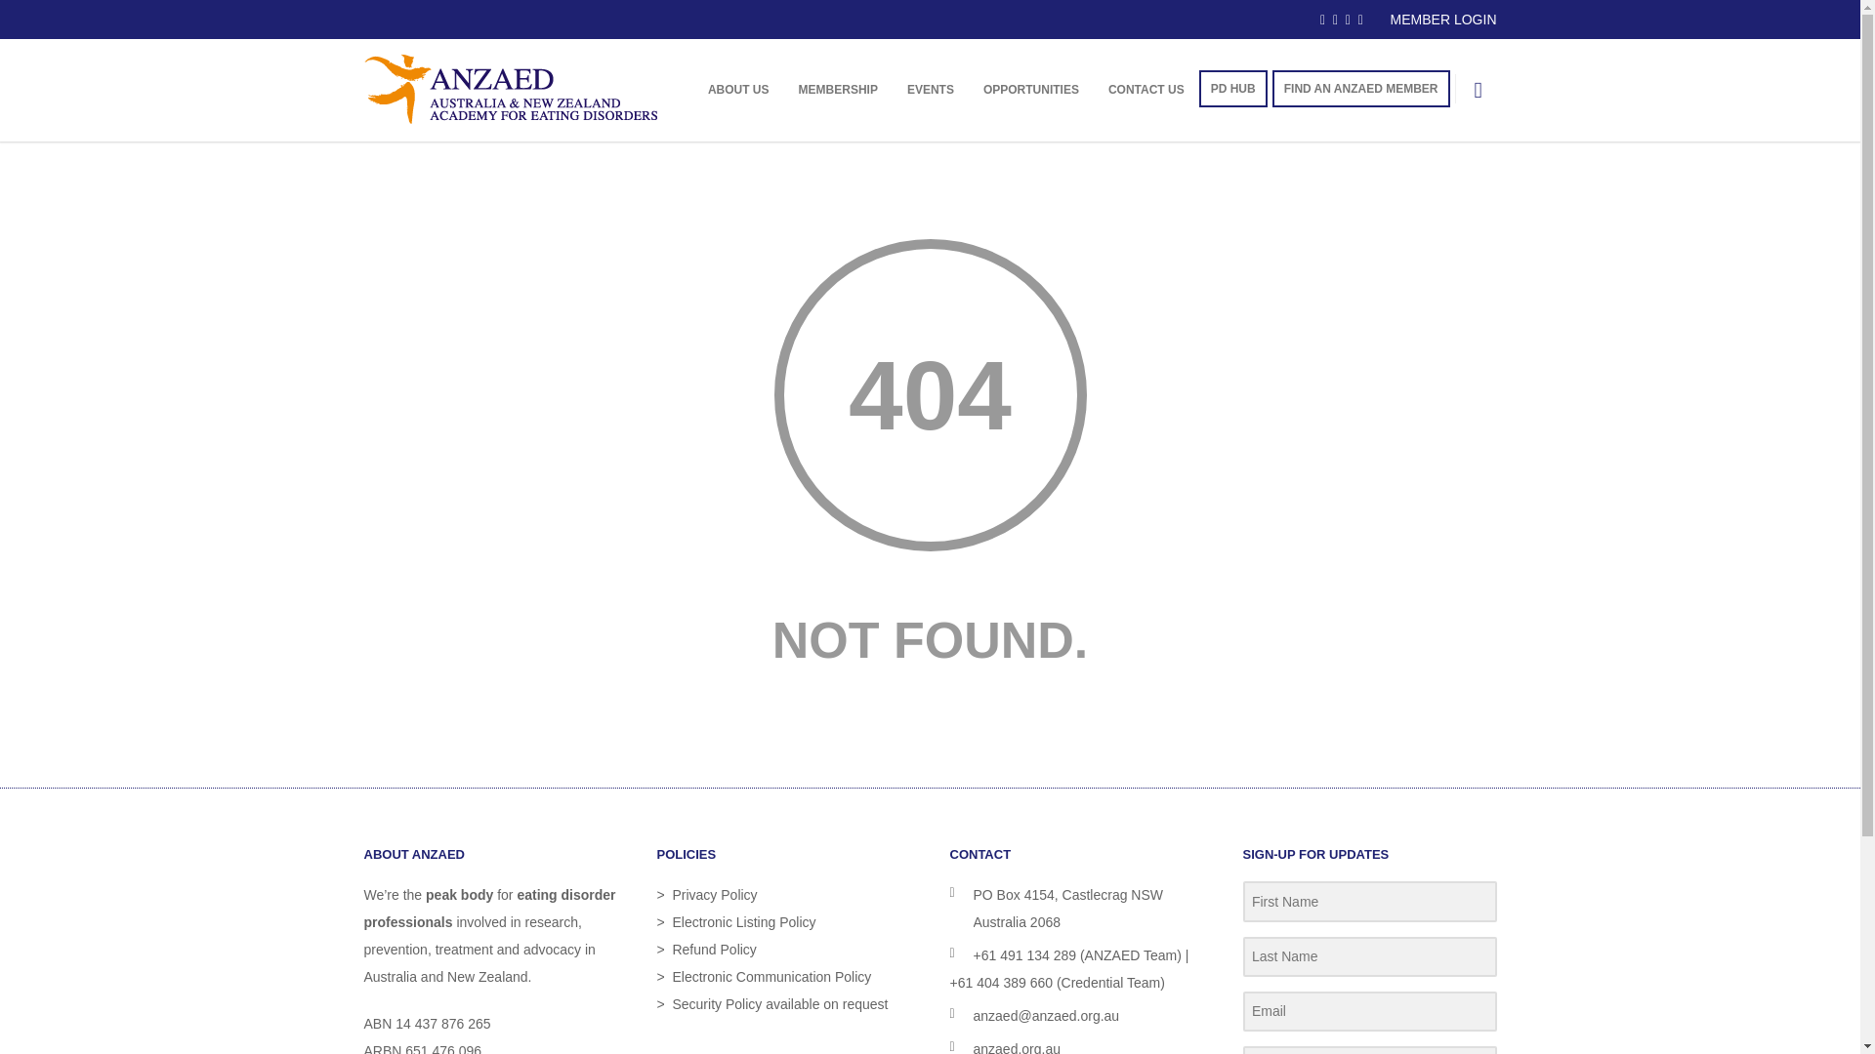 The height and width of the screenshot is (1054, 1875). What do you see at coordinates (1233, 89) in the screenshot?
I see `PD HUB` at bounding box center [1233, 89].